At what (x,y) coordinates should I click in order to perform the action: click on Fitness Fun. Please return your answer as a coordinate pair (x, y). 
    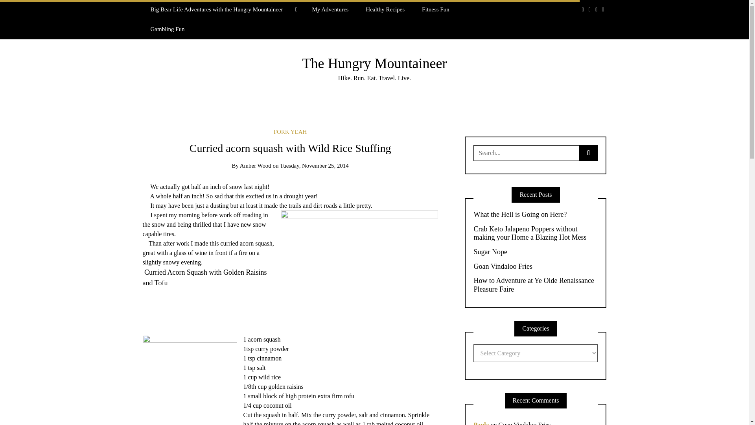
    Looking at the image, I should click on (436, 9).